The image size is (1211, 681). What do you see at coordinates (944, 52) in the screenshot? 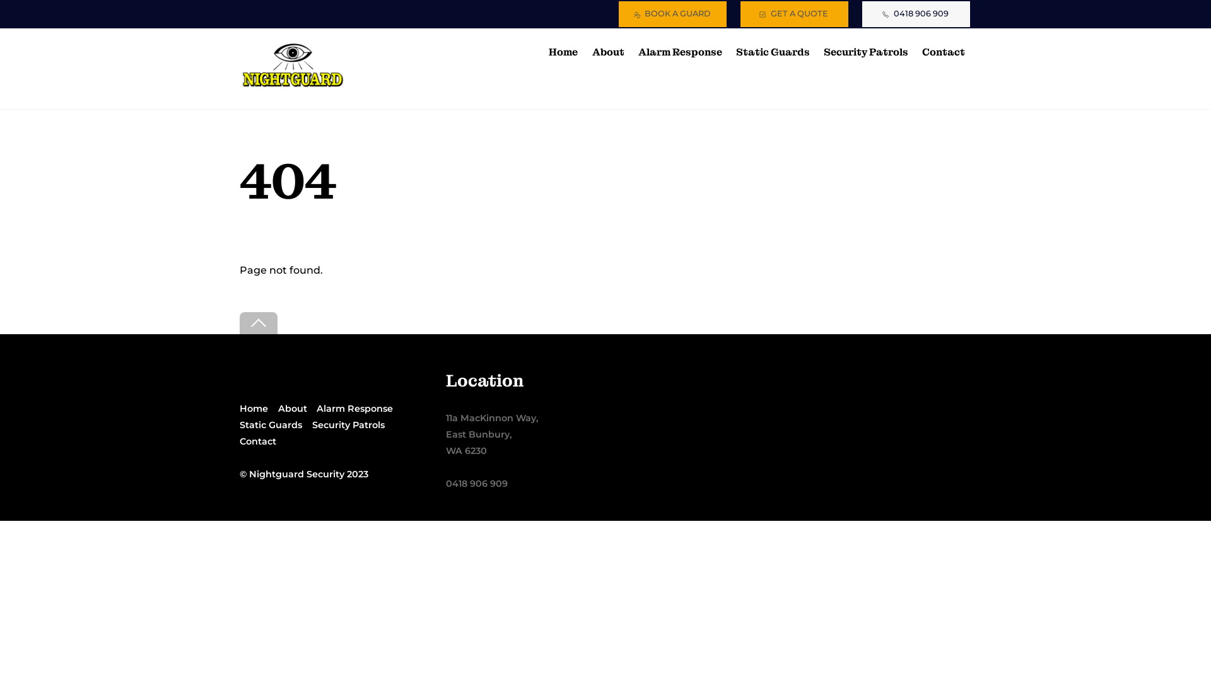
I see `Contact` at bounding box center [944, 52].